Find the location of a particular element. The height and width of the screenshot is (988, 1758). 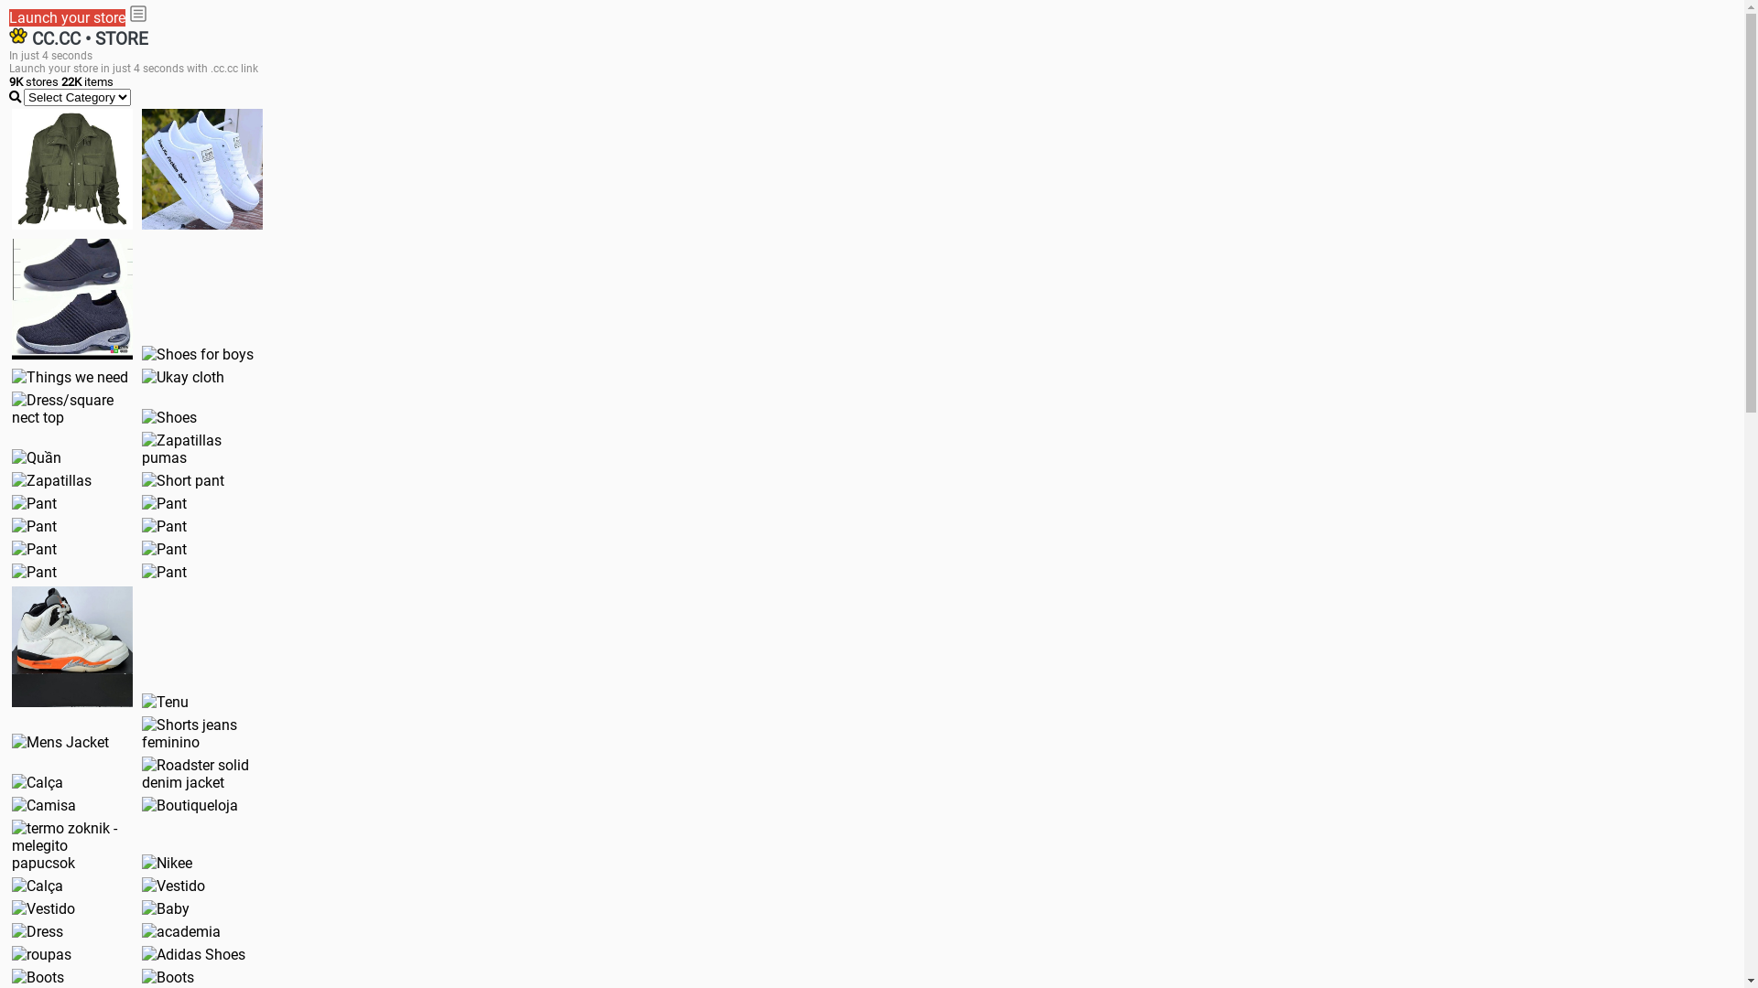

Mens Jacket is located at coordinates (60, 743).